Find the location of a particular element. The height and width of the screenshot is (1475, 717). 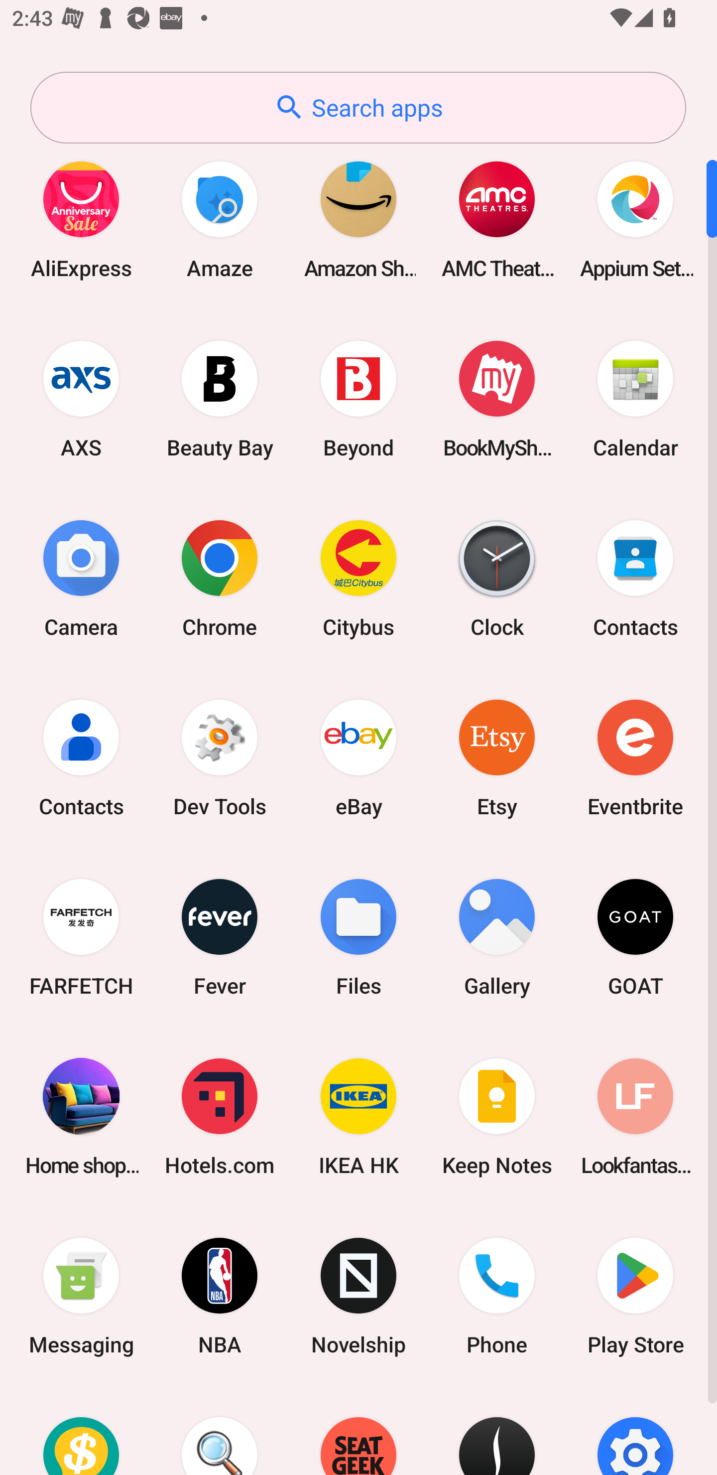

Clock is located at coordinates (497, 578).